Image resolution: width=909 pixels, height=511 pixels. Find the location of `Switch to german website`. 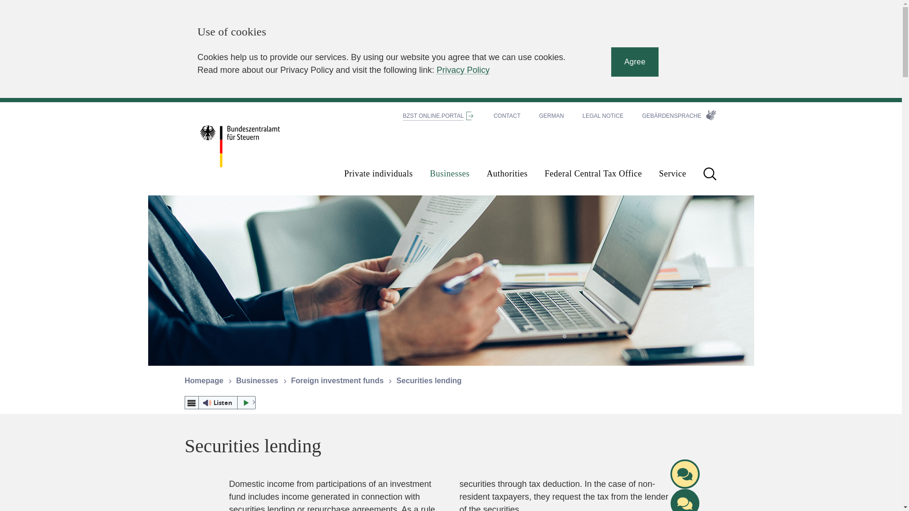

Switch to german website is located at coordinates (552, 115).